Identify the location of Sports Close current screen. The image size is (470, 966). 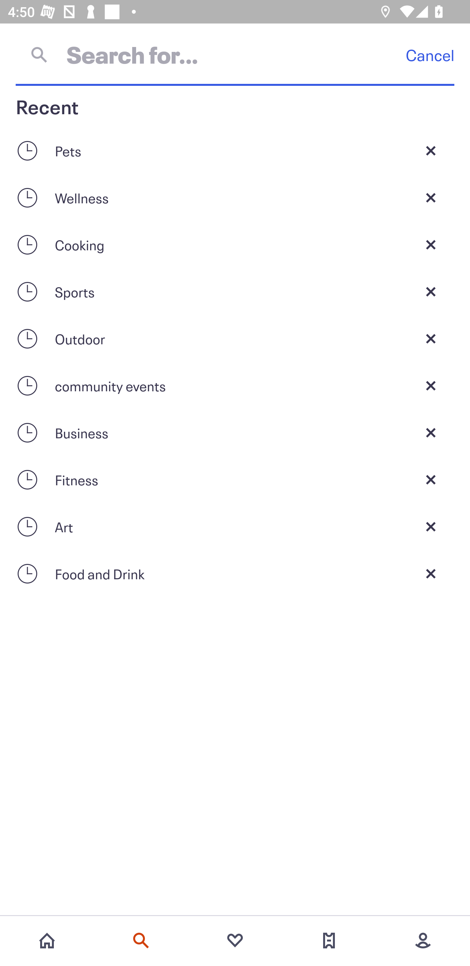
(235, 291).